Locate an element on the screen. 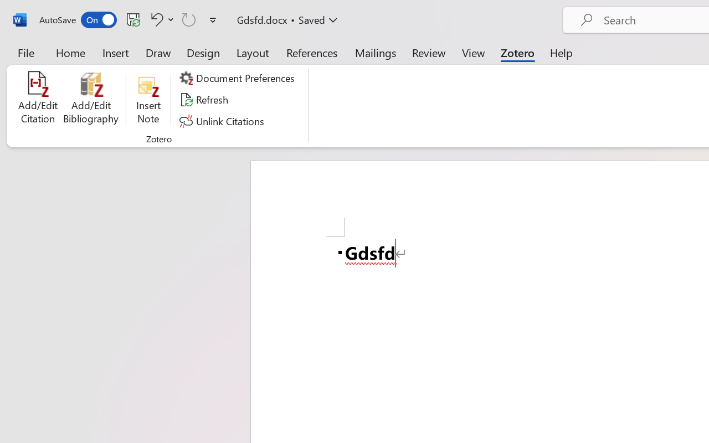  Document Preferences is located at coordinates (239, 78).